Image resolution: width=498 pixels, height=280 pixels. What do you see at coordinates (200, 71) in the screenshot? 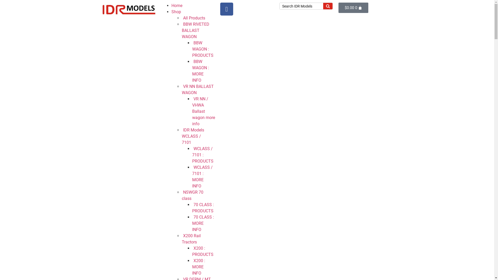
I see `BBW WAGON : MORE INFO` at bounding box center [200, 71].